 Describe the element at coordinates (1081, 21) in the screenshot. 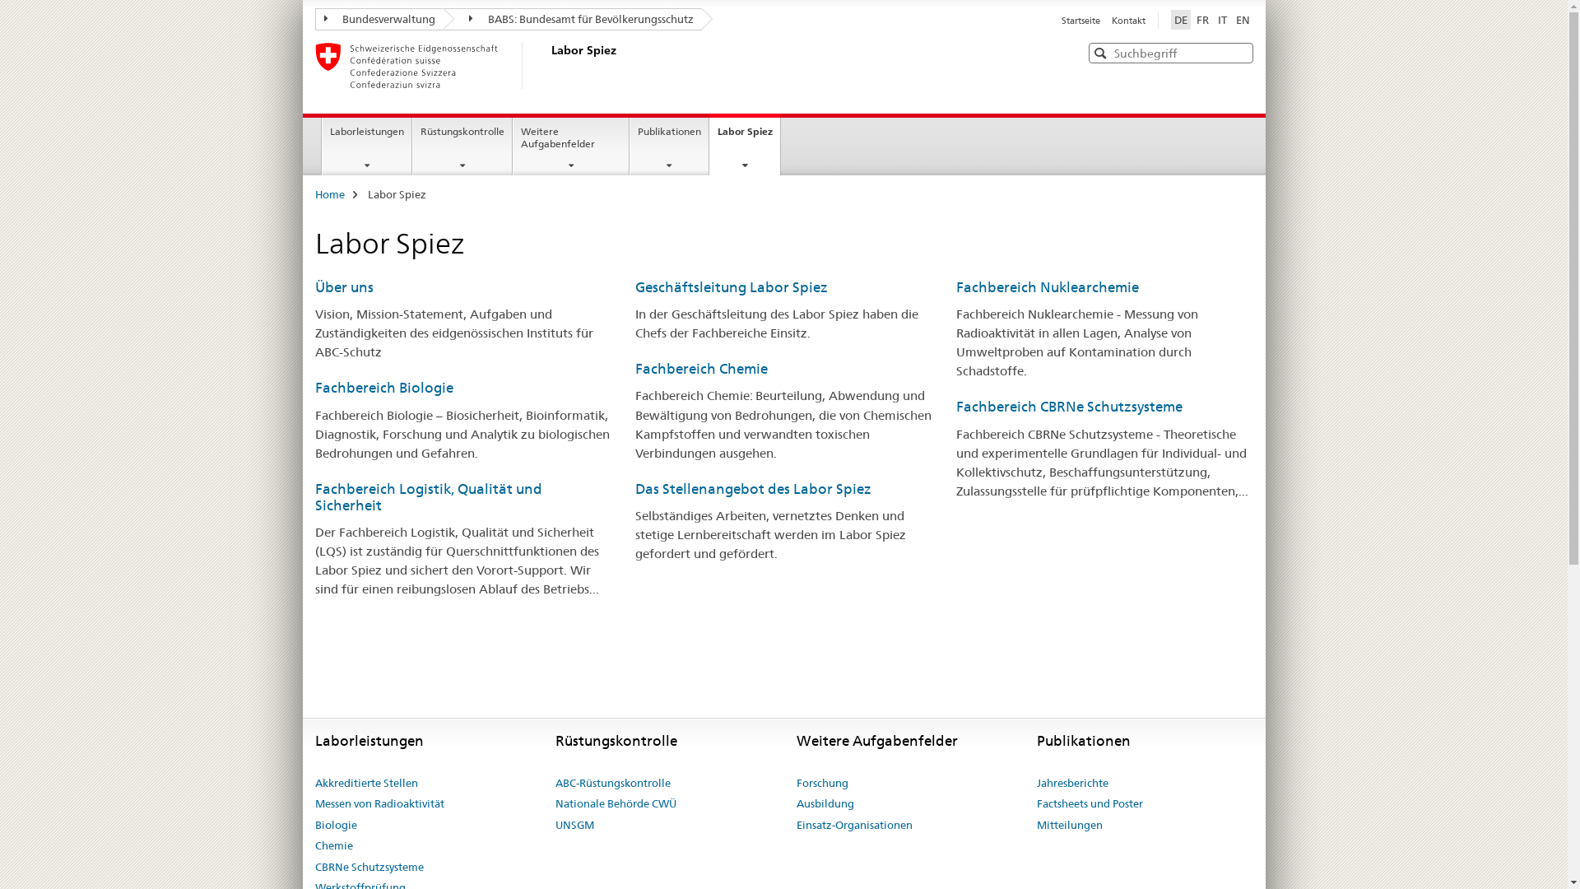

I see `Startseite` at that location.